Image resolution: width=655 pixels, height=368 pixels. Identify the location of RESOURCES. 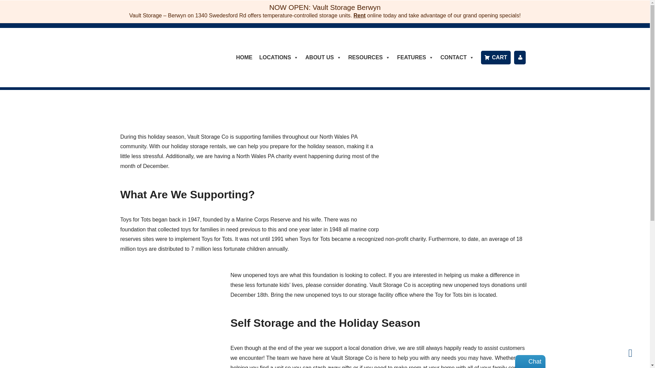
(369, 58).